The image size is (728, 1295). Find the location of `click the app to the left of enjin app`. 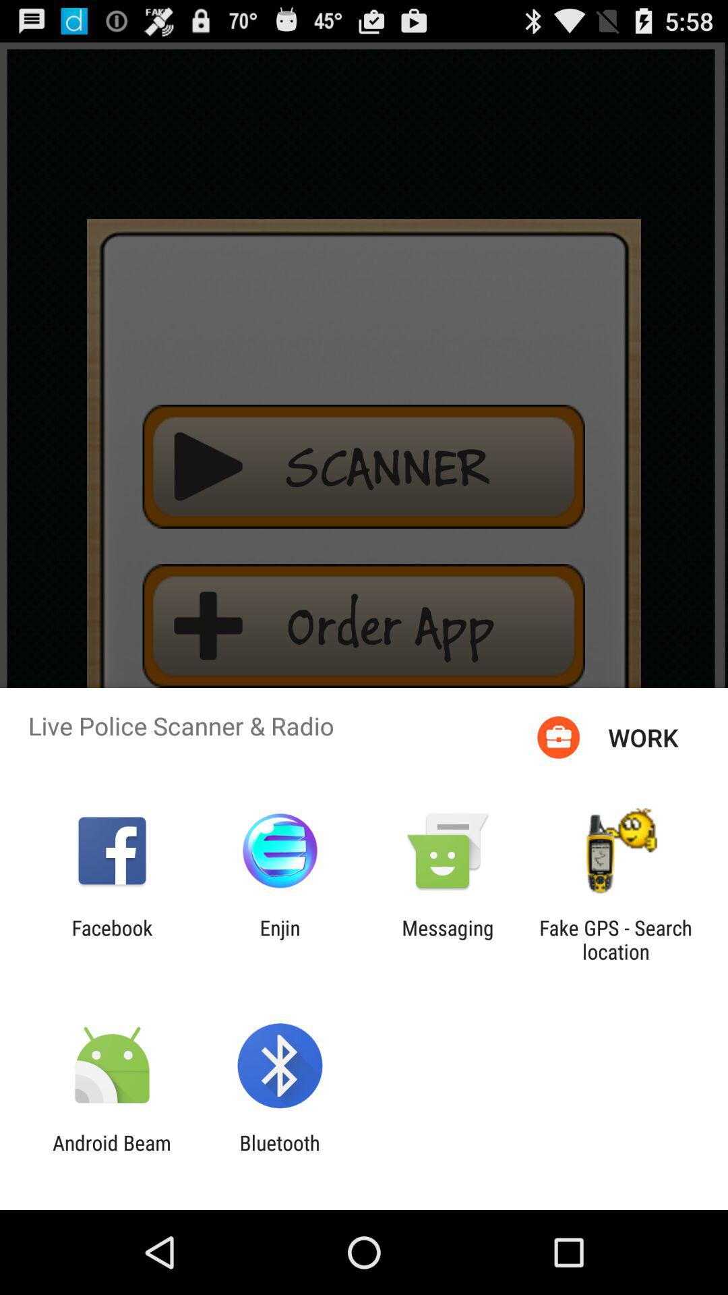

click the app to the left of enjin app is located at coordinates (112, 940).